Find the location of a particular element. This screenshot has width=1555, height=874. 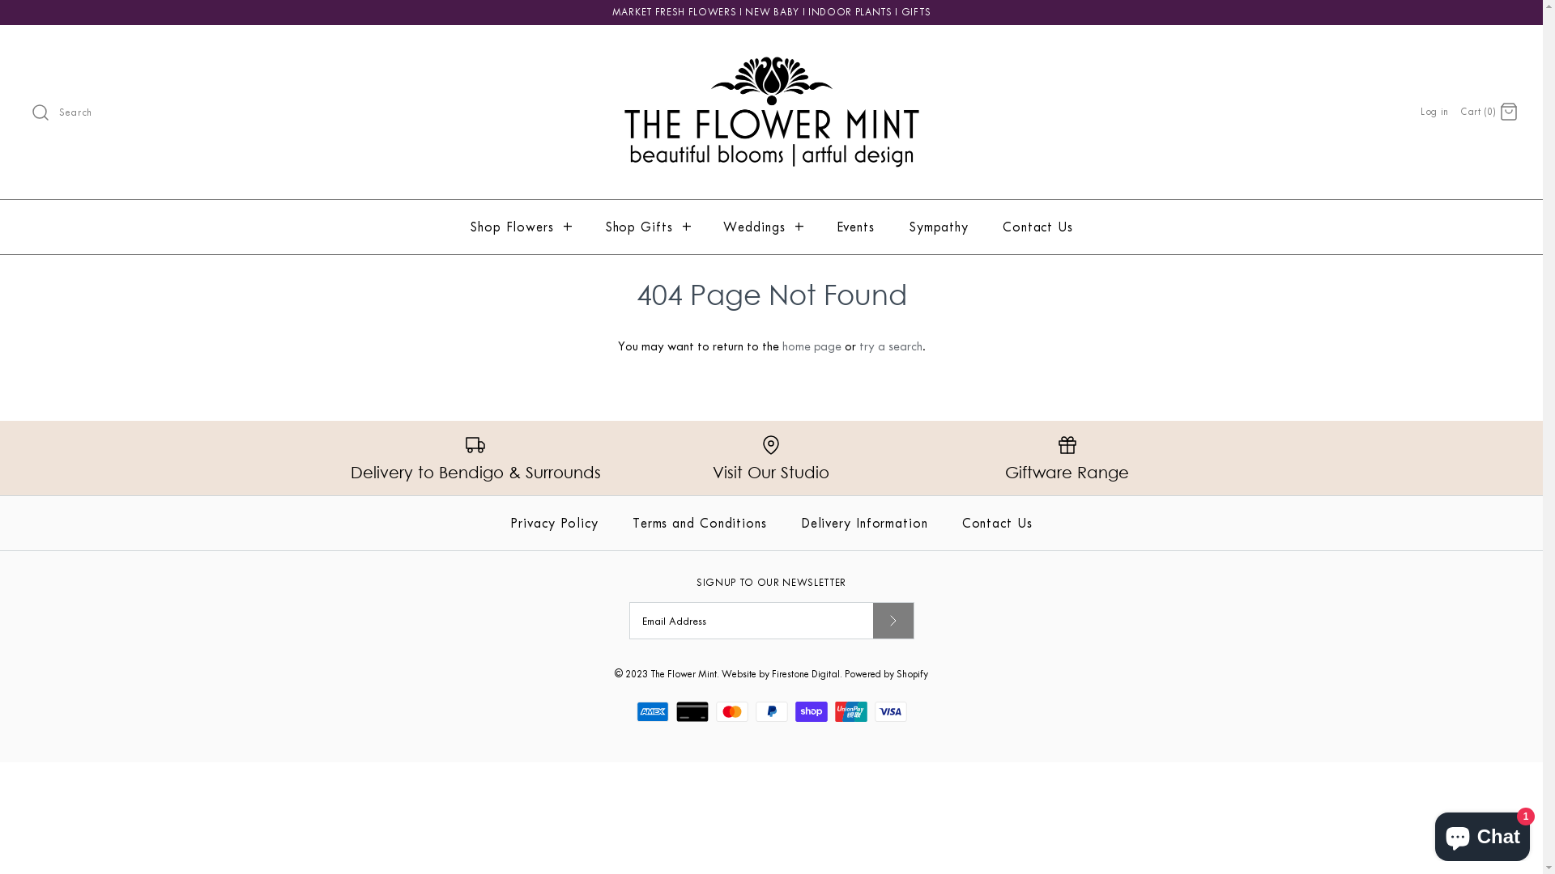

Events is located at coordinates (854, 227).